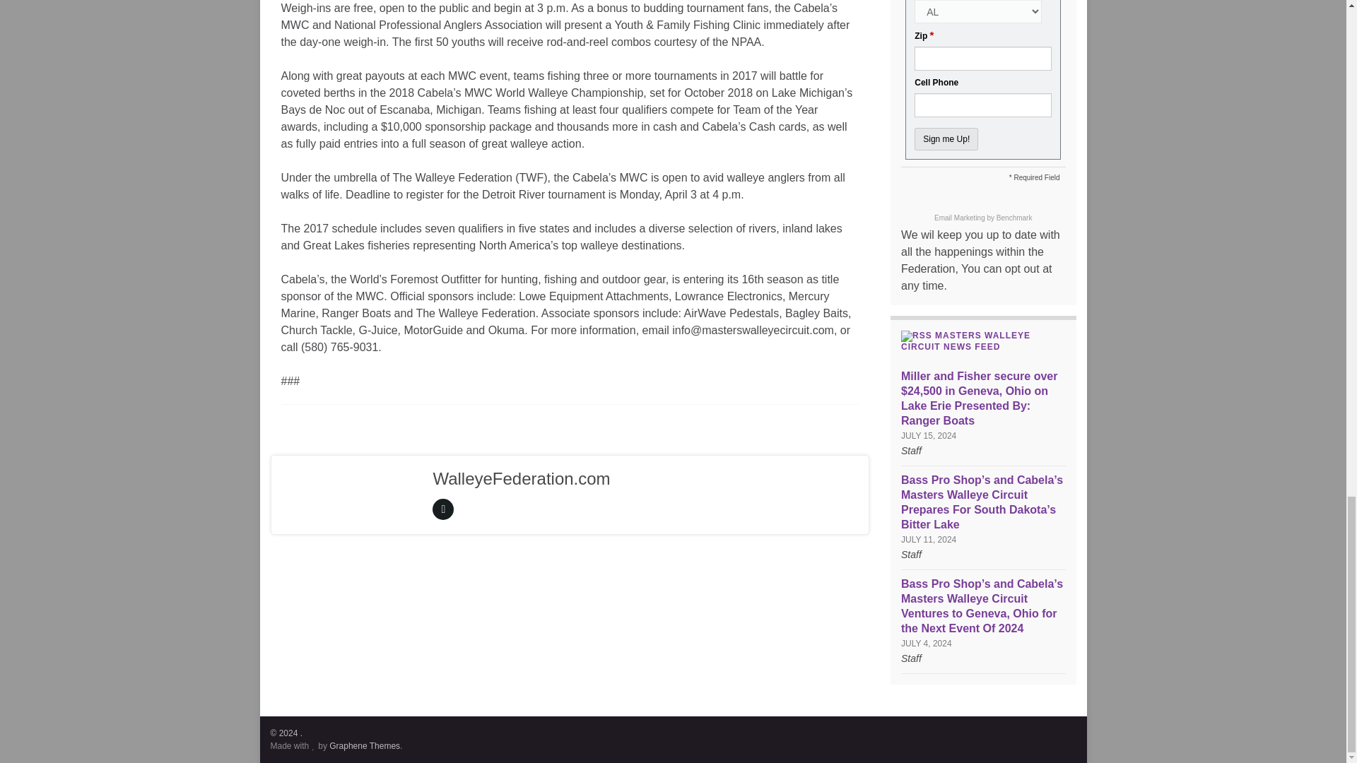  Describe the element at coordinates (946, 138) in the screenshot. I see `Sign me Up!` at that location.